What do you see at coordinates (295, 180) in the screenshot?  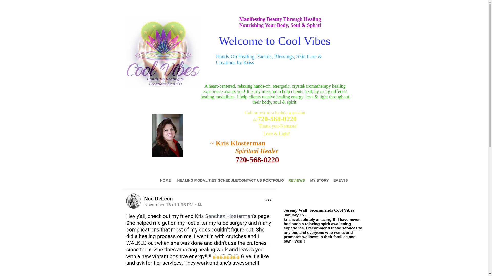 I see `REVIEWS` at bounding box center [295, 180].